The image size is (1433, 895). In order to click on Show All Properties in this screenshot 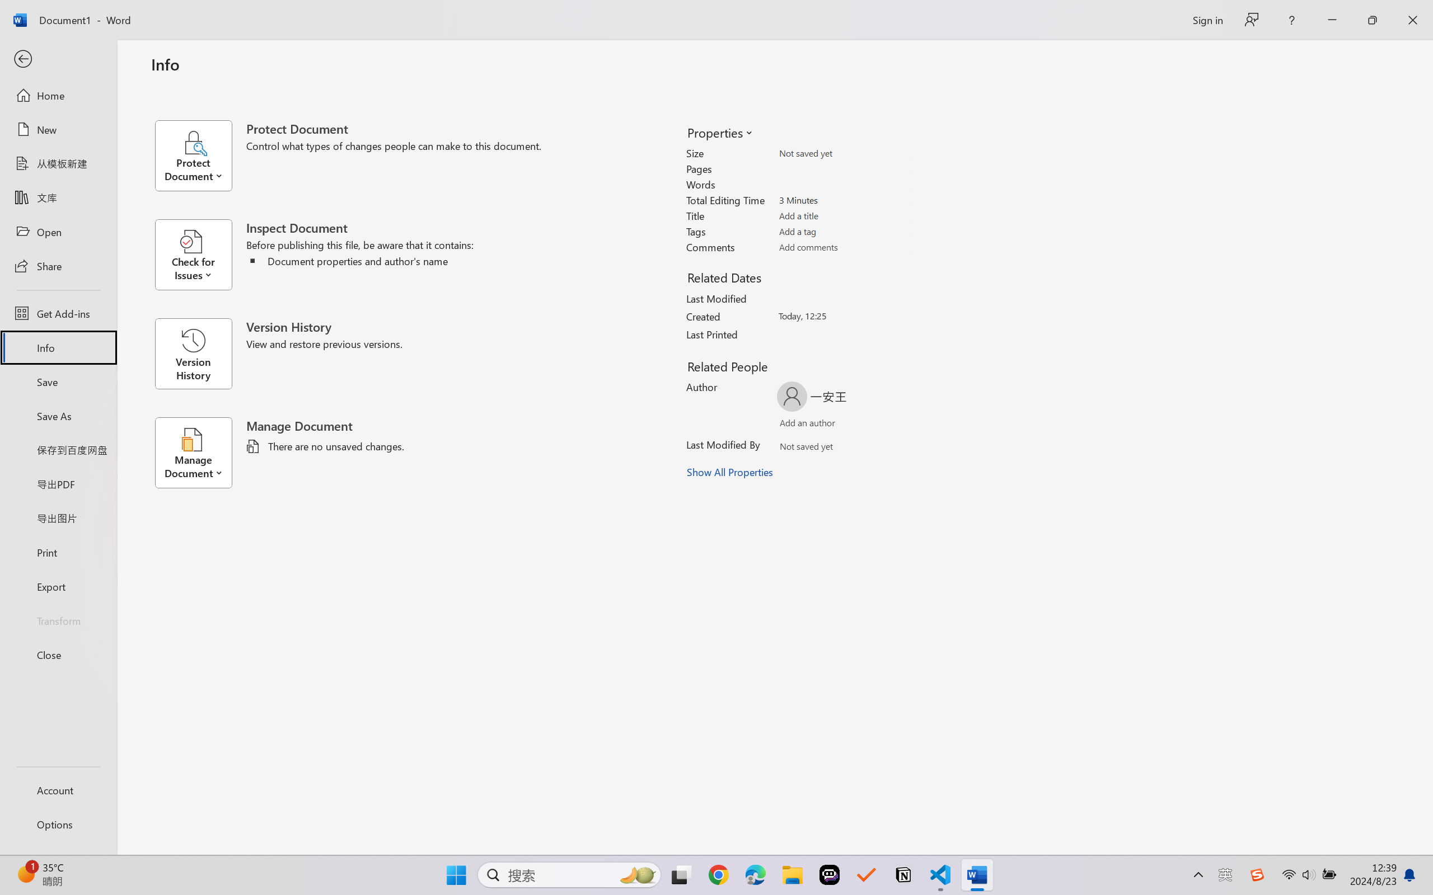, I will do `click(730, 472)`.